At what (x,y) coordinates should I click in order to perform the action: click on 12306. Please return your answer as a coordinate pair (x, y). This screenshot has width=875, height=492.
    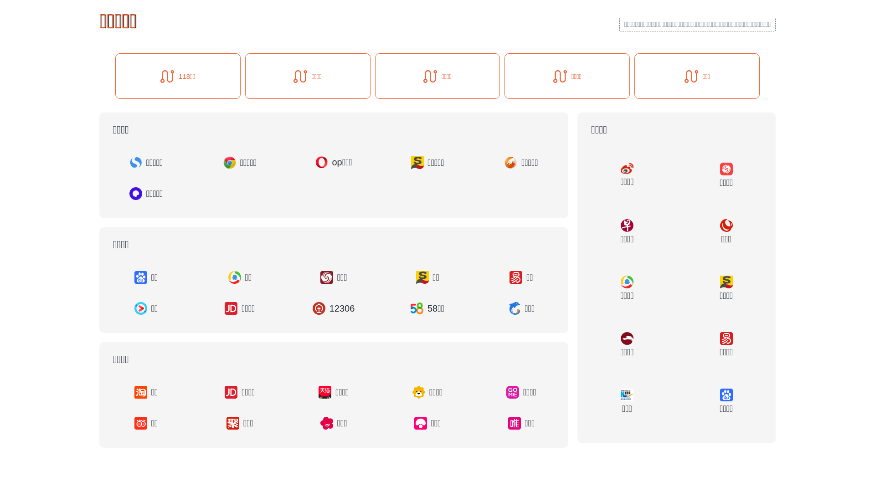
    Looking at the image, I should click on (334, 308).